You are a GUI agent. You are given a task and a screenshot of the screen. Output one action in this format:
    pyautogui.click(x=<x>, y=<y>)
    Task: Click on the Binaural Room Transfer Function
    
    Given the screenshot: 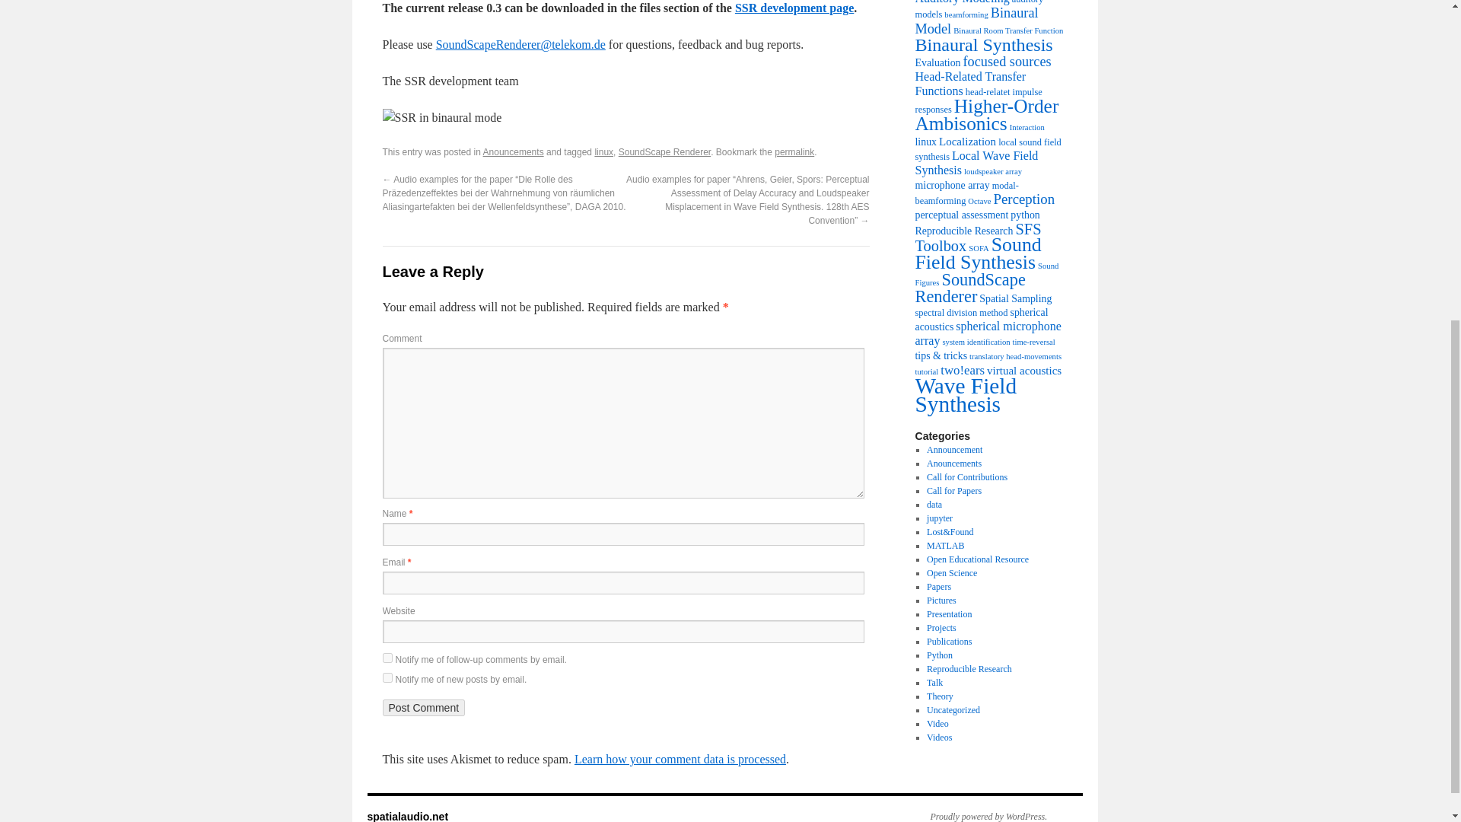 What is the action you would take?
    pyautogui.click(x=1008, y=30)
    